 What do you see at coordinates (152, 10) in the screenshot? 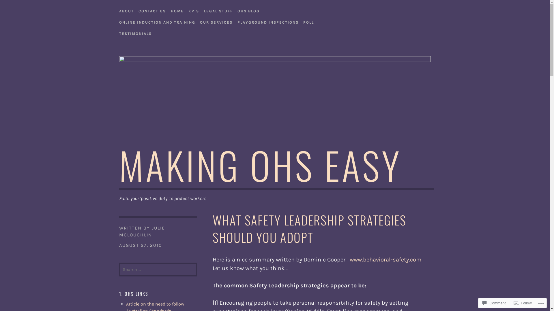
I see `CONTACT US` at bounding box center [152, 10].